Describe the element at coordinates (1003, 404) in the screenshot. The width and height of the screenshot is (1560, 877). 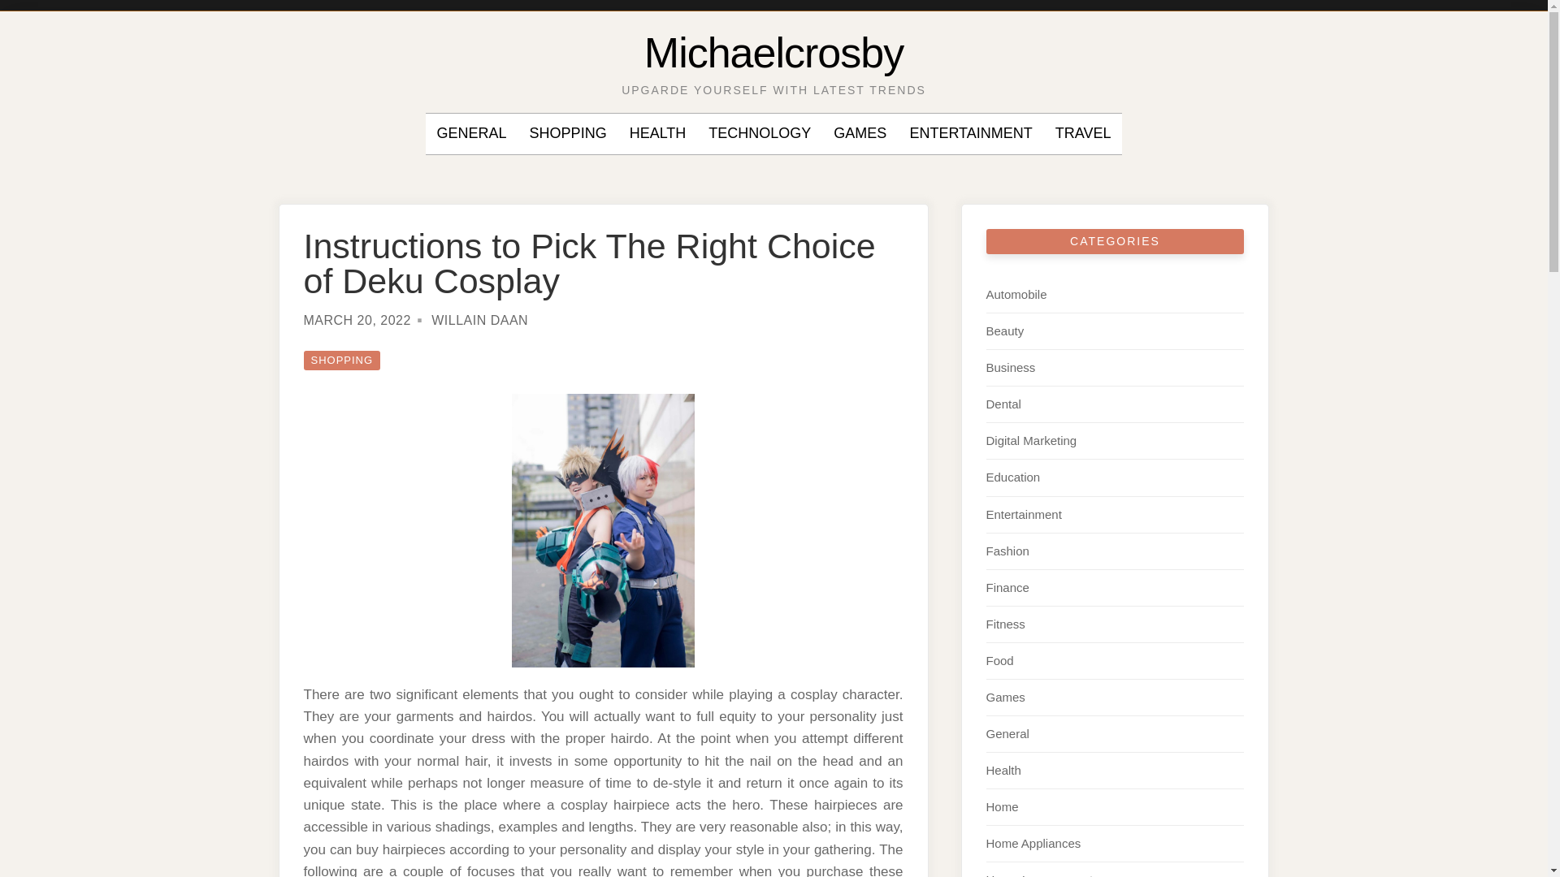
I see `Dental` at that location.